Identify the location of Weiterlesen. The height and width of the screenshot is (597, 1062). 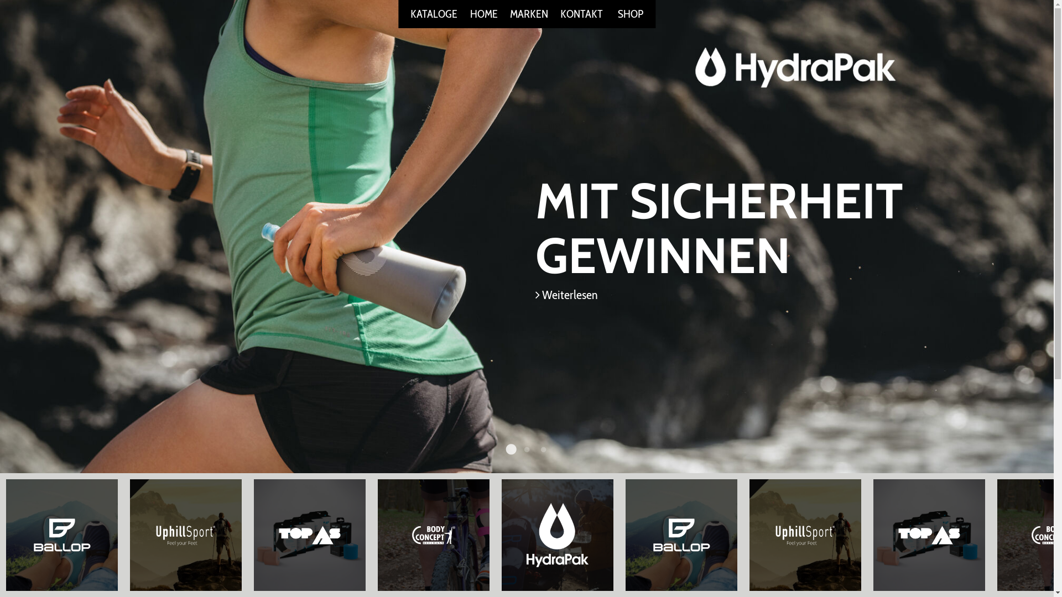
(566, 295).